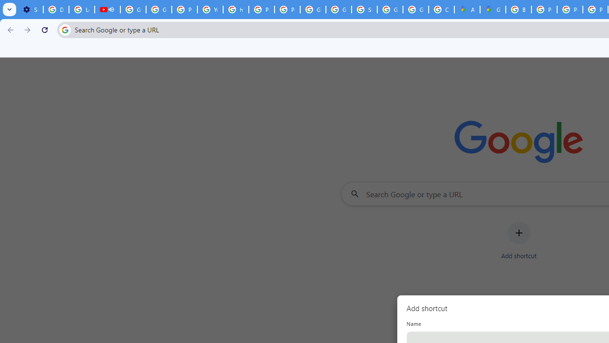 This screenshot has width=609, height=343. I want to click on Google Maps, so click(493, 10).